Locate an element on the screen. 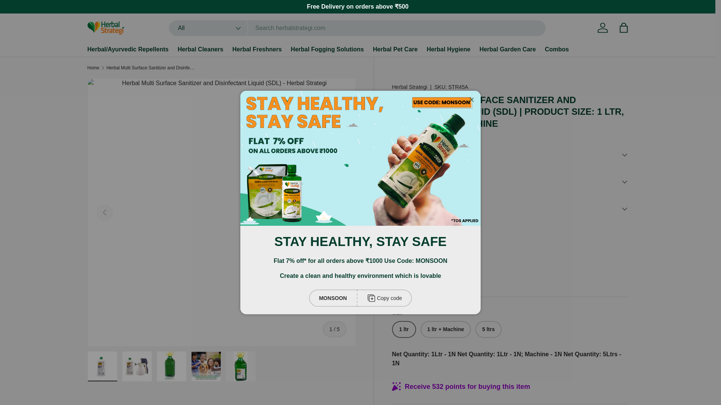 The width and height of the screenshot is (721, 405). Herbal Garden Care is located at coordinates (507, 49).